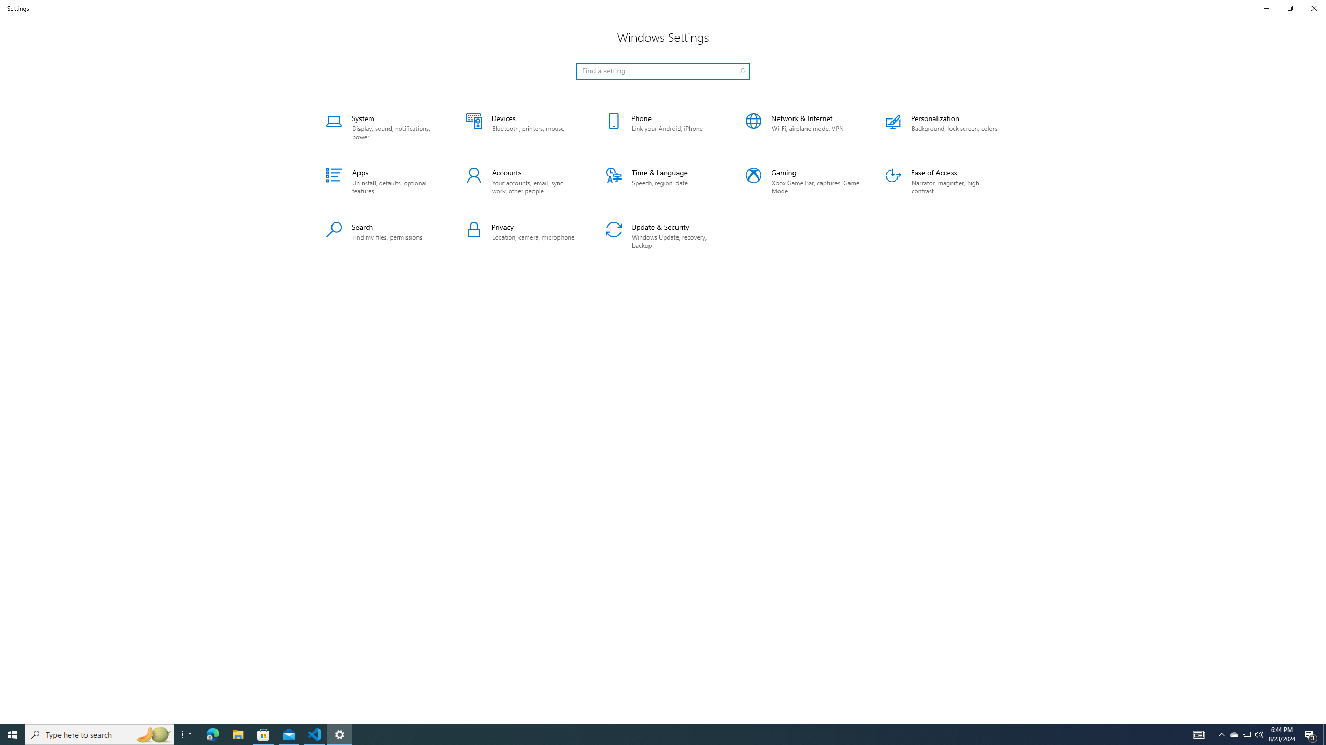 This screenshot has width=1326, height=745. I want to click on Phone, so click(663, 127).